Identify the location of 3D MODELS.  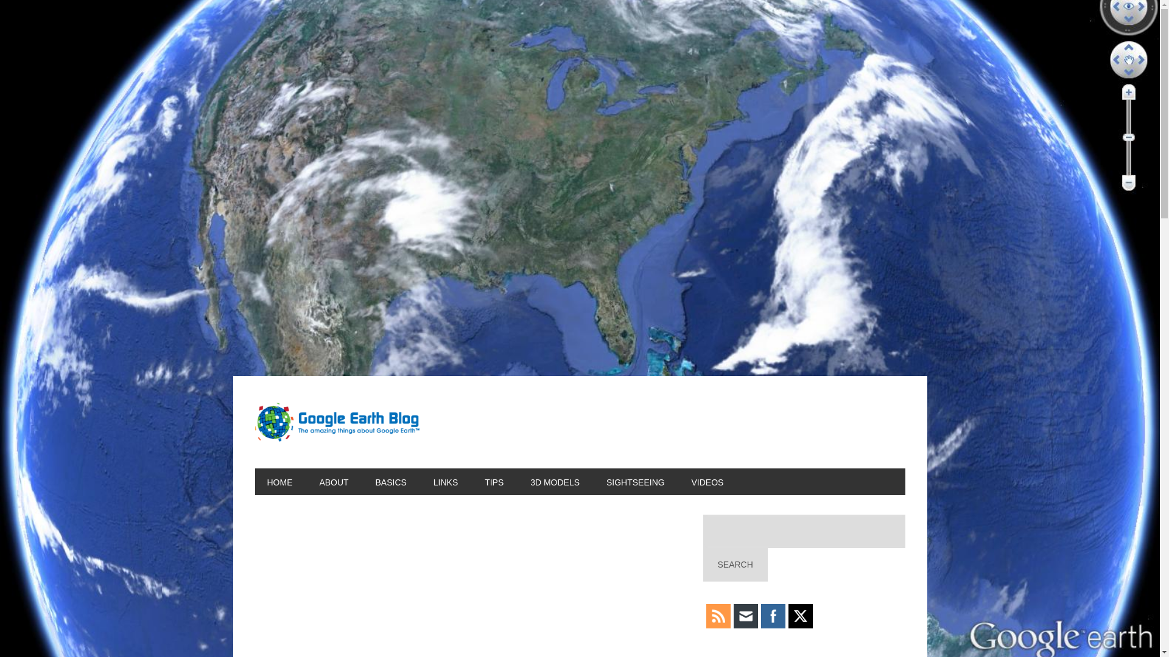
(554, 482).